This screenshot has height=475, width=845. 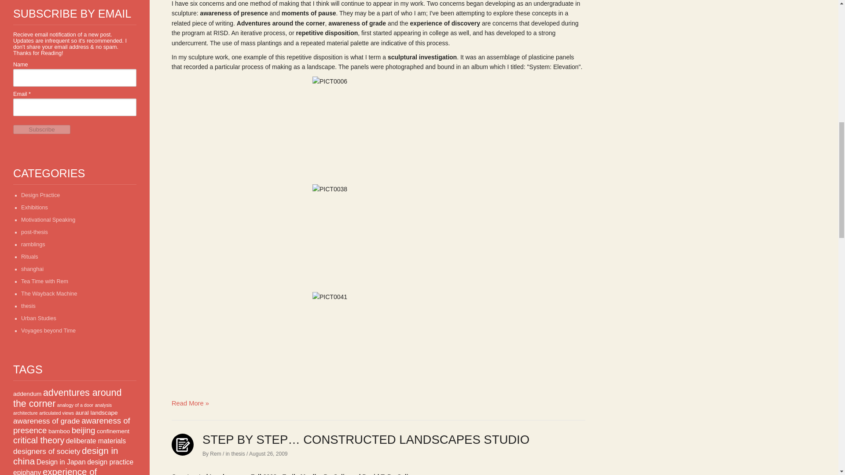 I want to click on Design Practice, so click(x=40, y=195).